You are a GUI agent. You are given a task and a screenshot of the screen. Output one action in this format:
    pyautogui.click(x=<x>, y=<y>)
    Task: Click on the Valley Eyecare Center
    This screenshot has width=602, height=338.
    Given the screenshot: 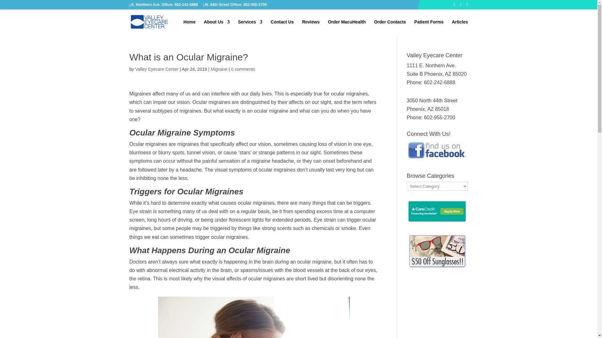 What is the action you would take?
    pyautogui.click(x=156, y=69)
    